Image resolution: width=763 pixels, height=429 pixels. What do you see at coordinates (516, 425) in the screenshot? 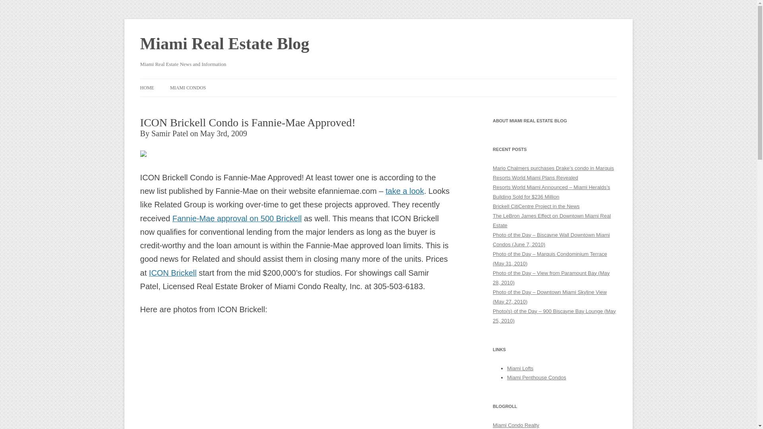
I see `Miami Condo Realty` at bounding box center [516, 425].